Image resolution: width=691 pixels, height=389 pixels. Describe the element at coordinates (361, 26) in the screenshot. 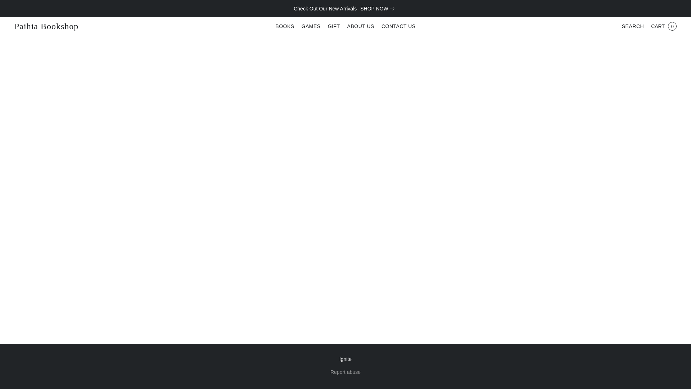

I see `ABOUT US` at that location.